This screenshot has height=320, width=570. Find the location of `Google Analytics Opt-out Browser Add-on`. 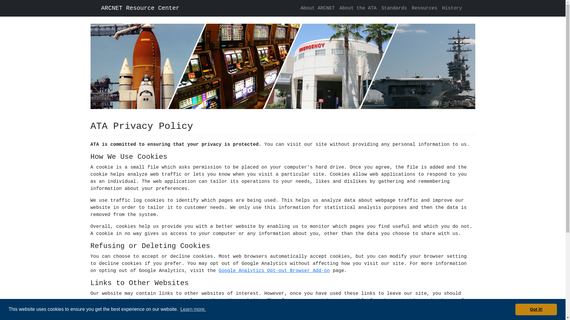

Google Analytics Opt-out Browser Add-on is located at coordinates (274, 271).